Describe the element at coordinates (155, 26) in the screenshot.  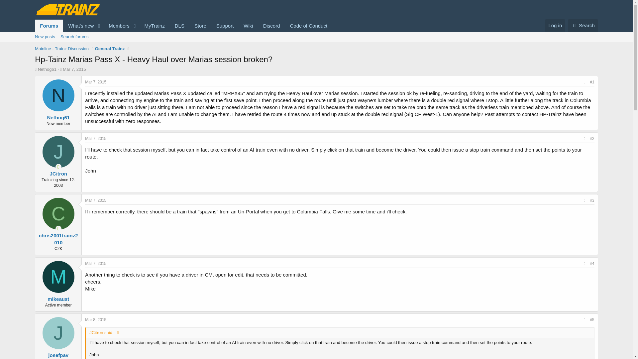
I see `MyTrainz` at that location.